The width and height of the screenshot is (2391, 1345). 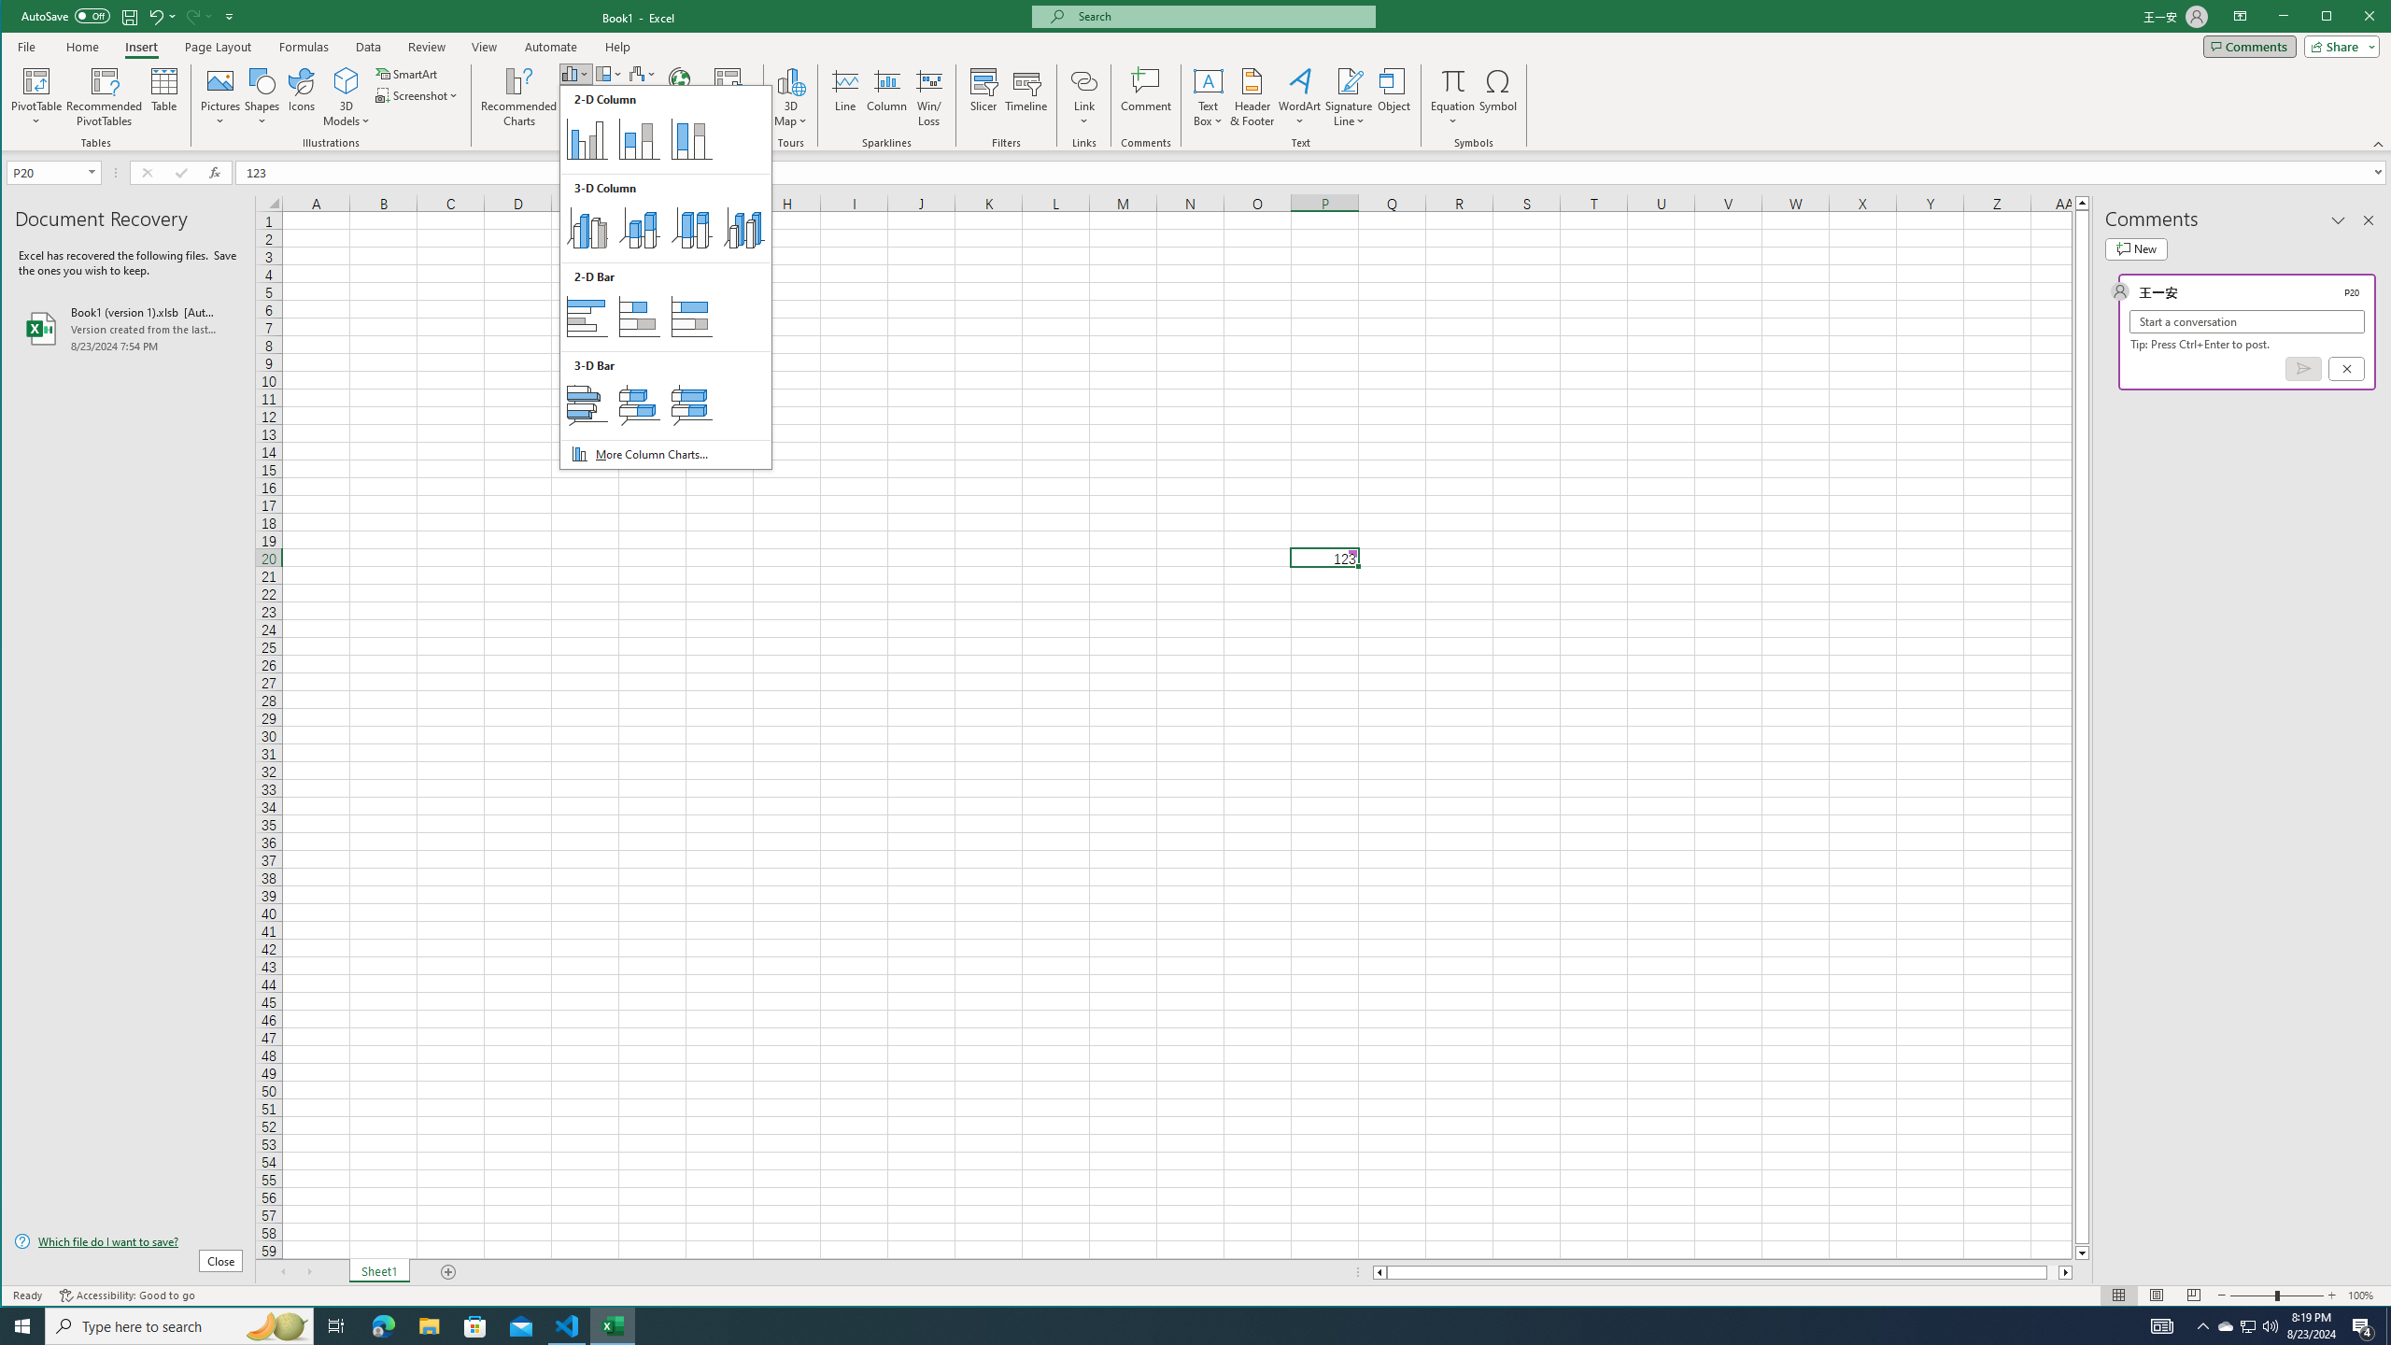 I want to click on Undo, so click(x=155, y=16).